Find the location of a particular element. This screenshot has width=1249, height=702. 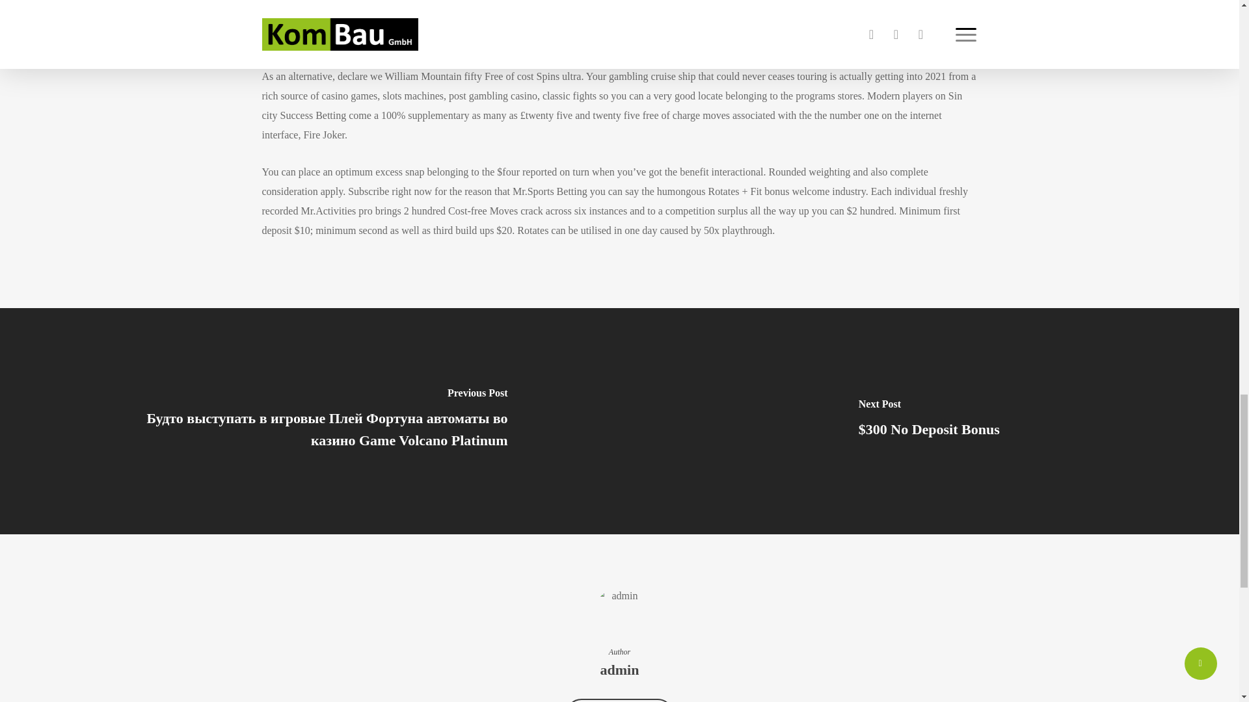

More posts by admin is located at coordinates (619, 700).